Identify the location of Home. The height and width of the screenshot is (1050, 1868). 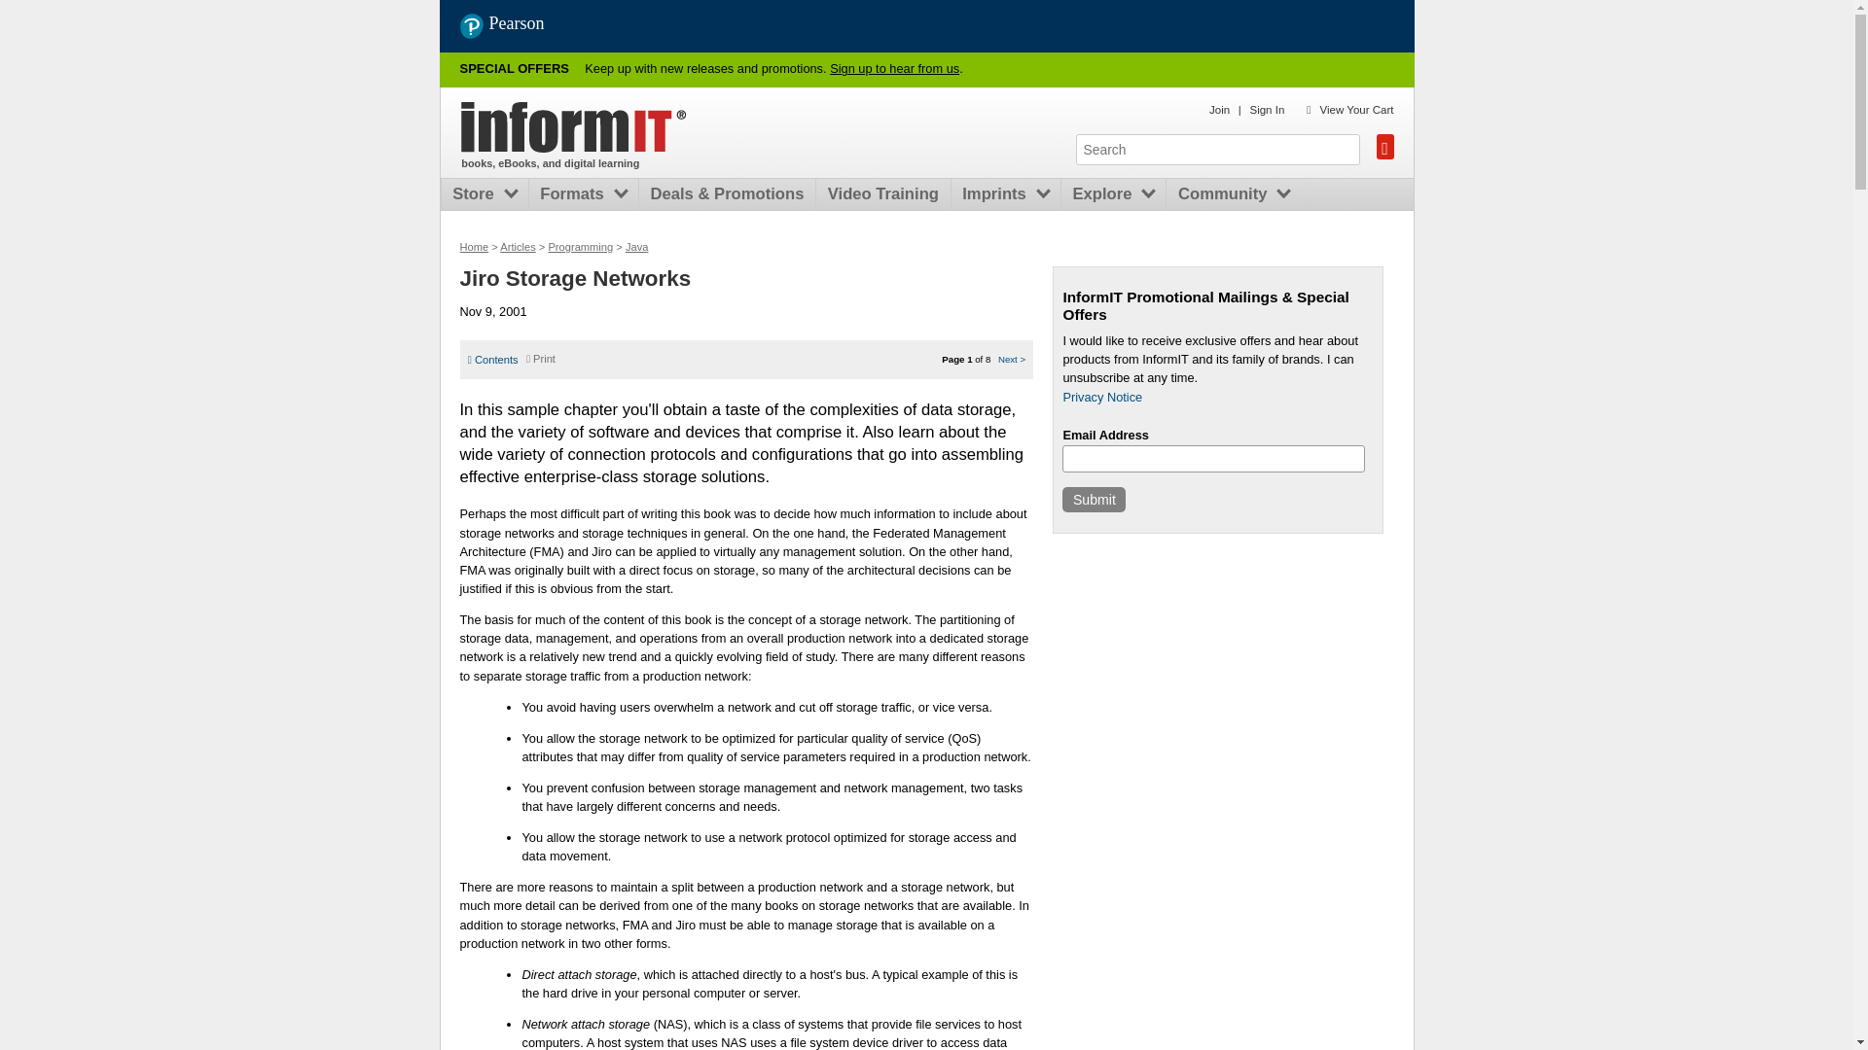
(573, 126).